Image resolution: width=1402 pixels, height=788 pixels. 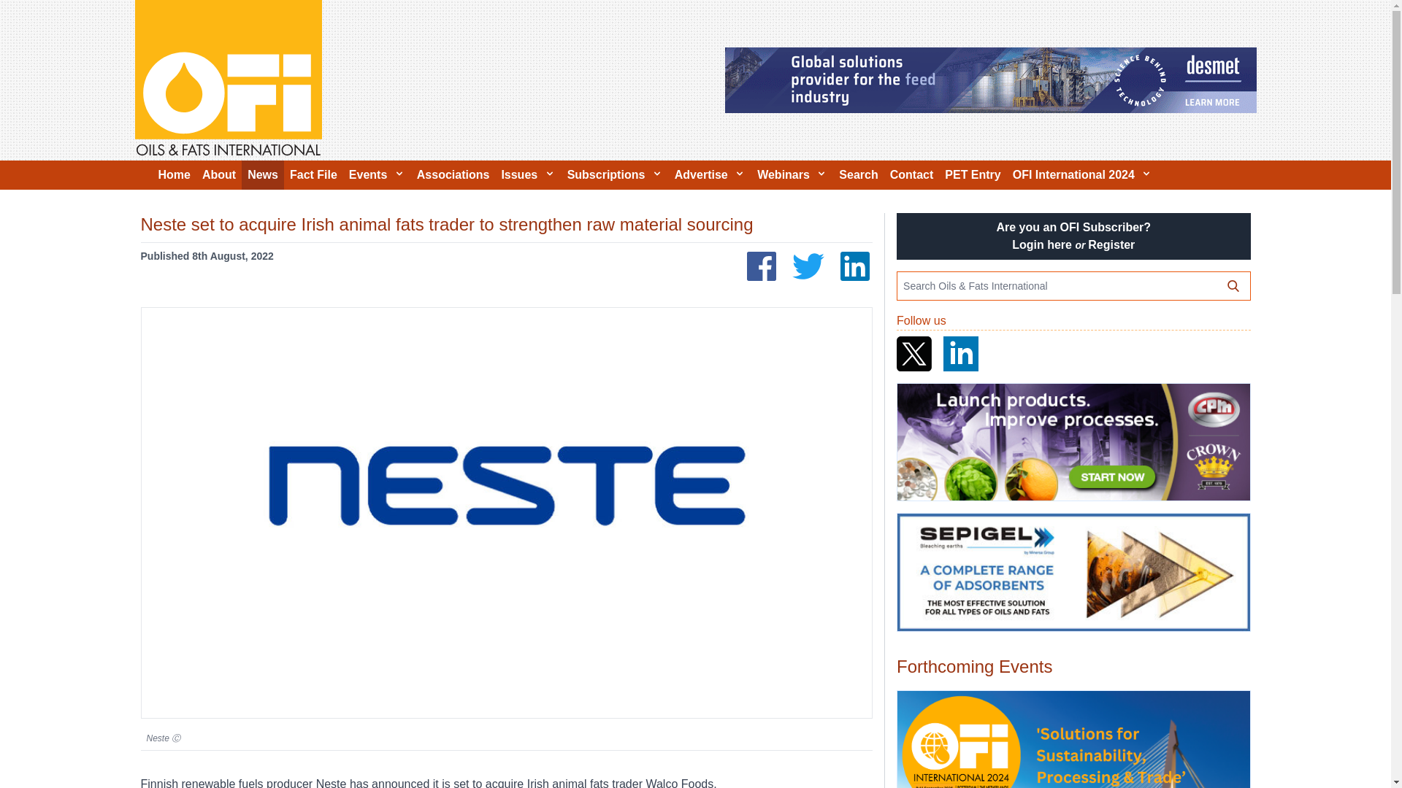 What do you see at coordinates (973, 175) in the screenshot?
I see `PET Entry` at bounding box center [973, 175].